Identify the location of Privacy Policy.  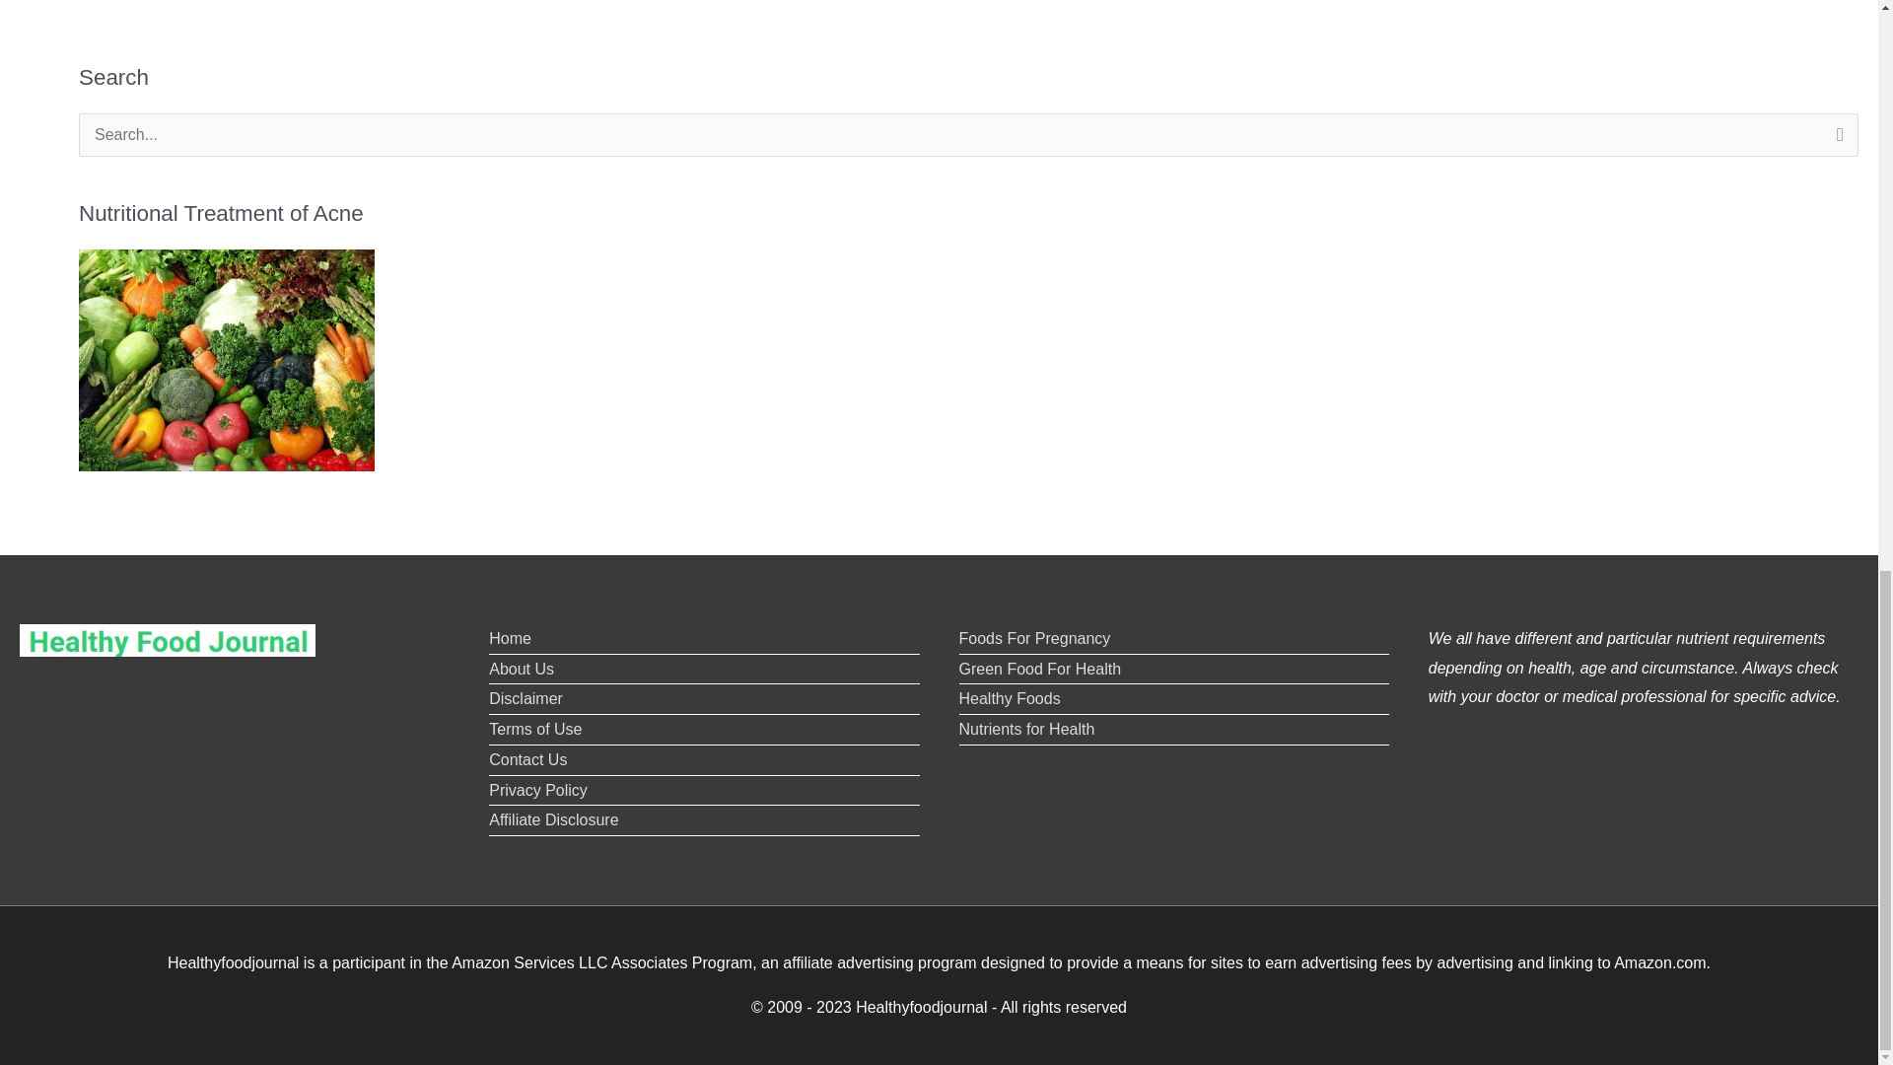
(537, 790).